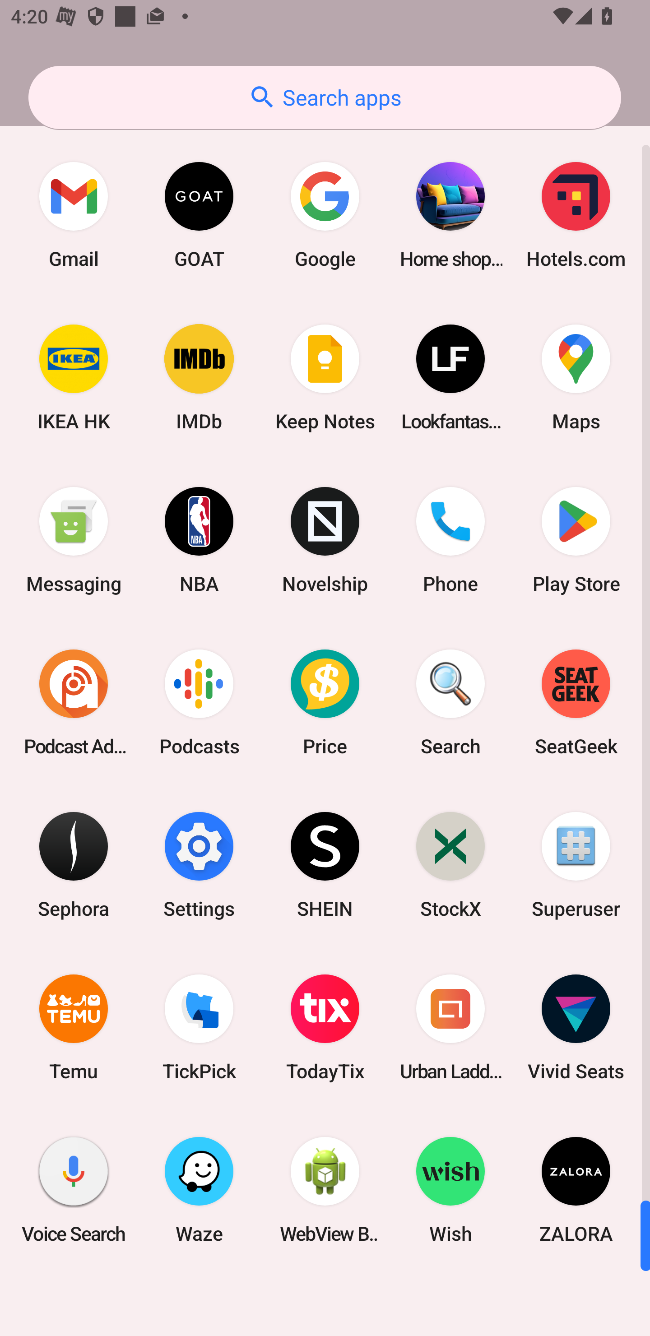  Describe the element at coordinates (74, 1027) in the screenshot. I see `Temu` at that location.